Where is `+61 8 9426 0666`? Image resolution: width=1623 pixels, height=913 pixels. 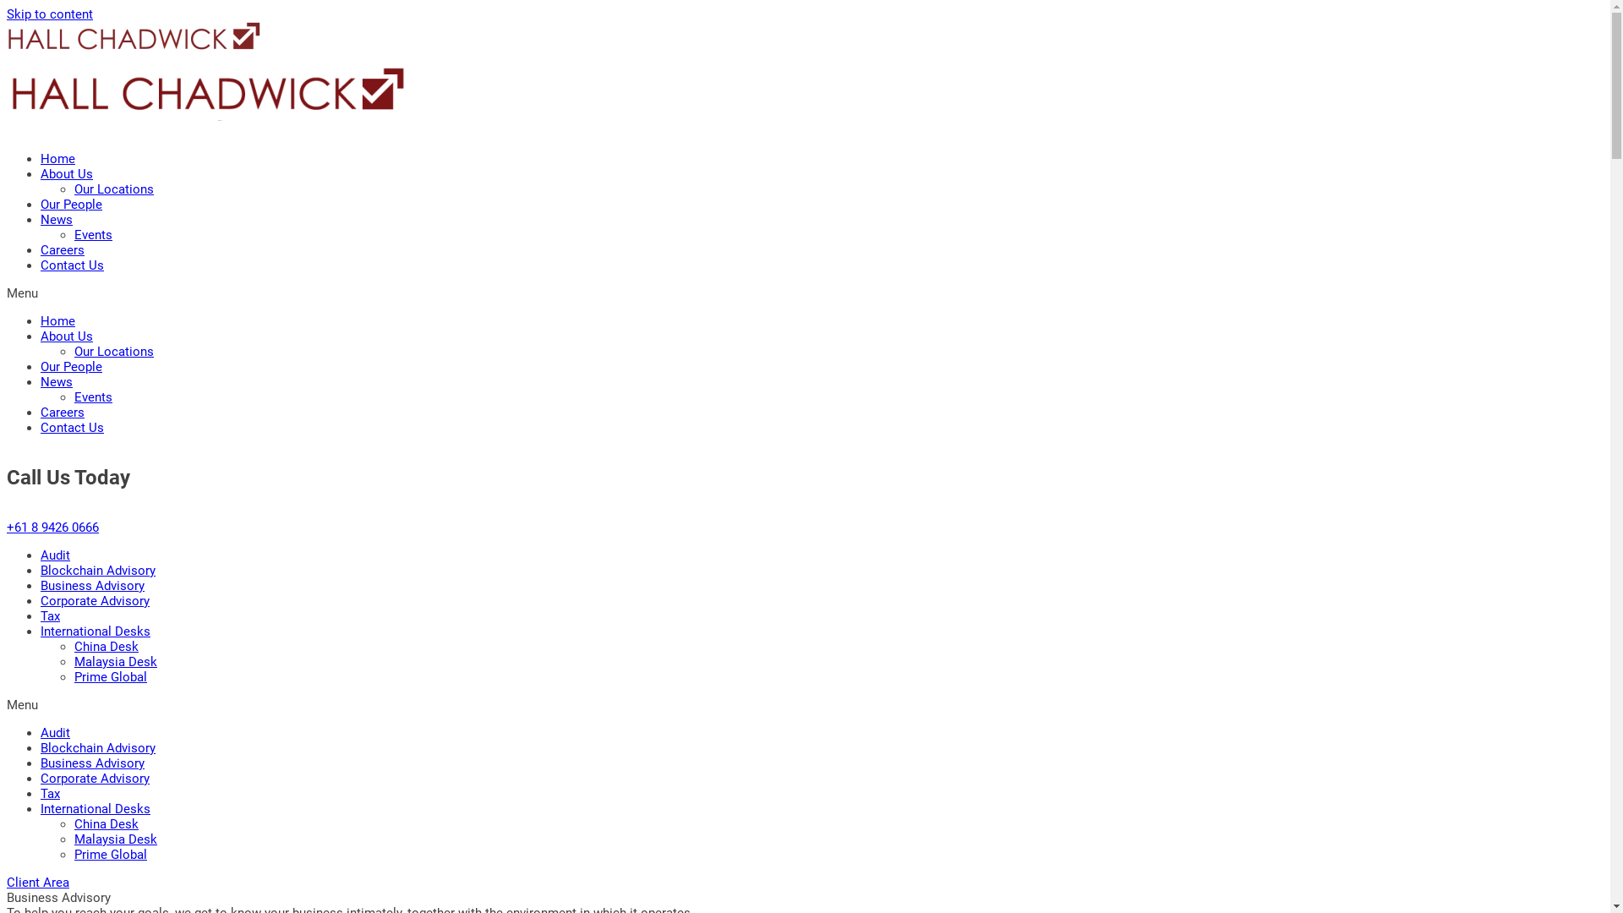
+61 8 9426 0666 is located at coordinates (52, 528).